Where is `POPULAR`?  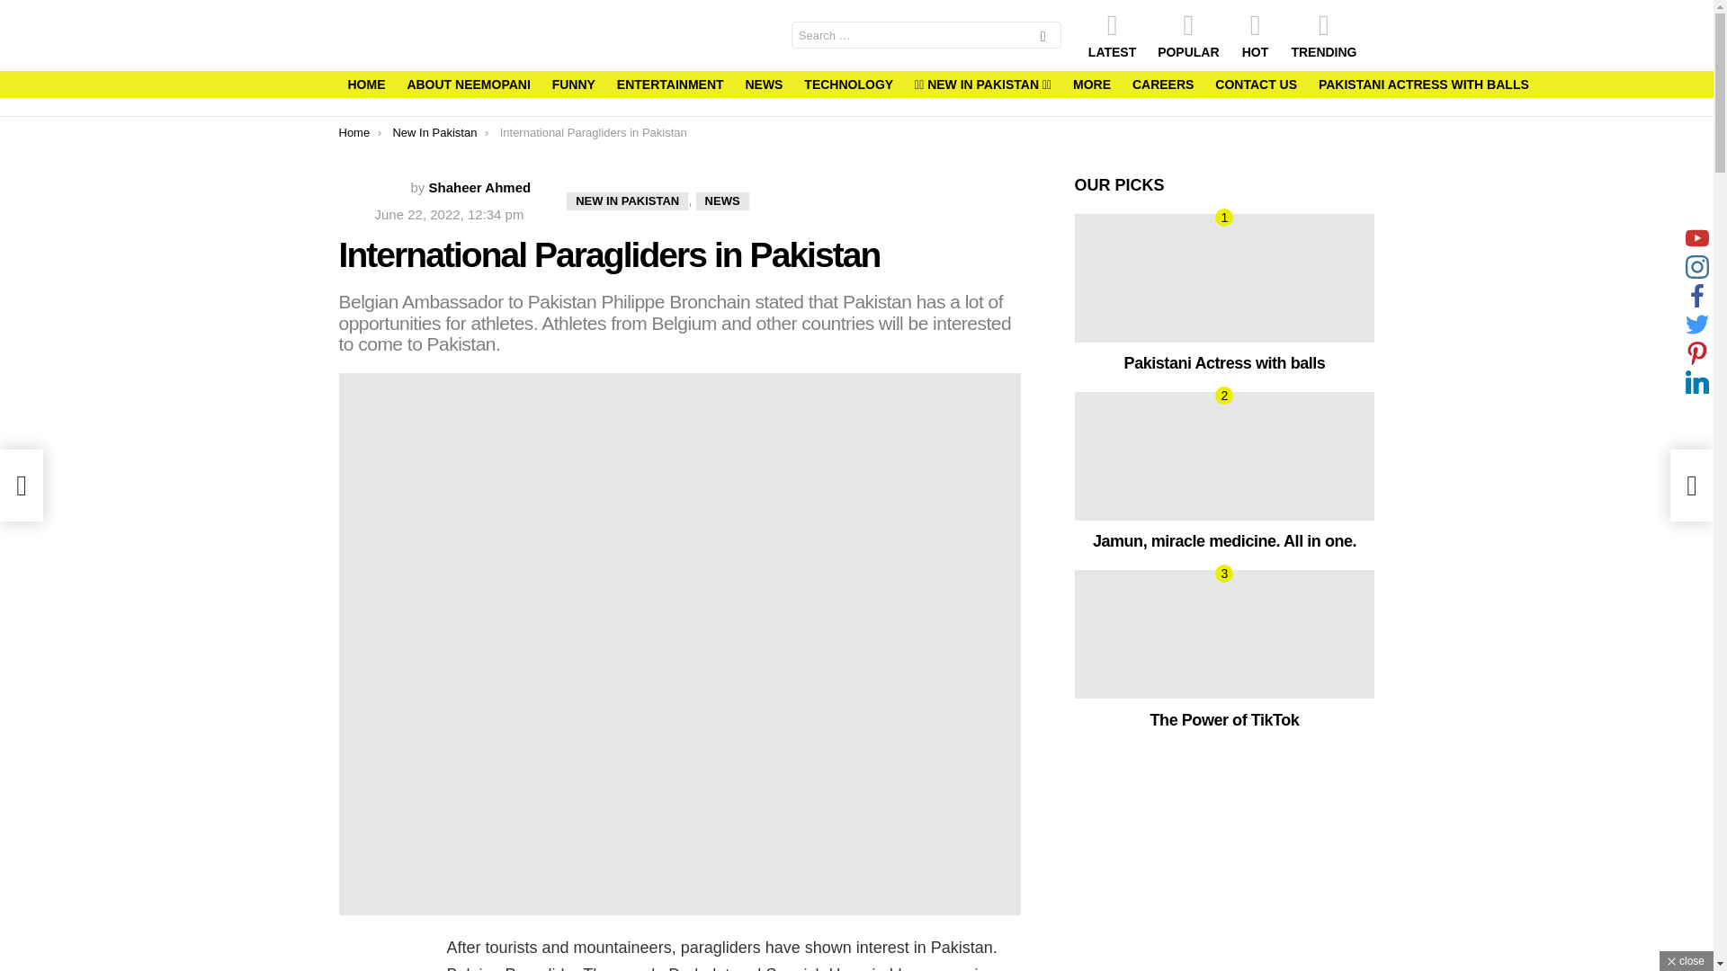
POPULAR is located at coordinates (1187, 34).